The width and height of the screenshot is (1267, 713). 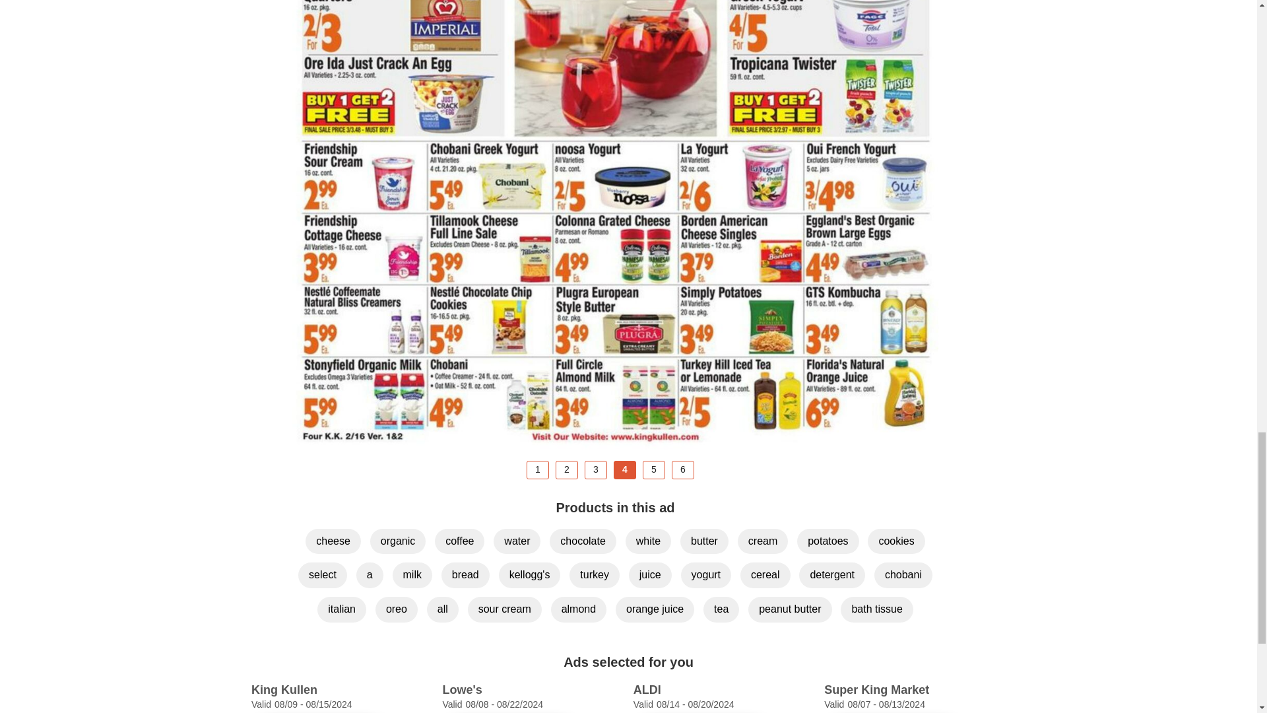 I want to click on detergent, so click(x=832, y=576).